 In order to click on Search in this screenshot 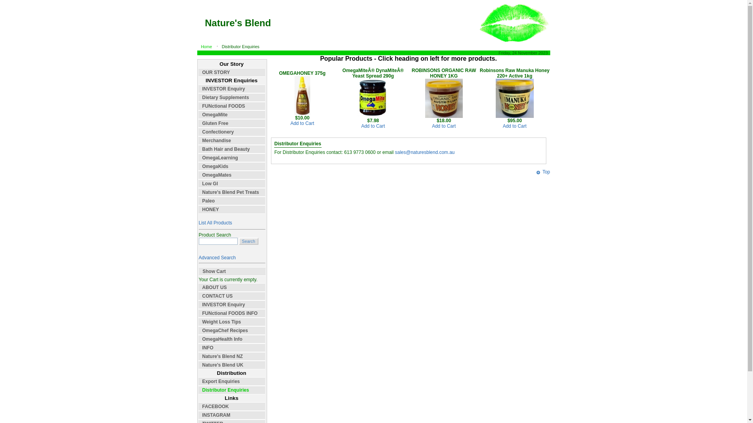, I will do `click(249, 241)`.